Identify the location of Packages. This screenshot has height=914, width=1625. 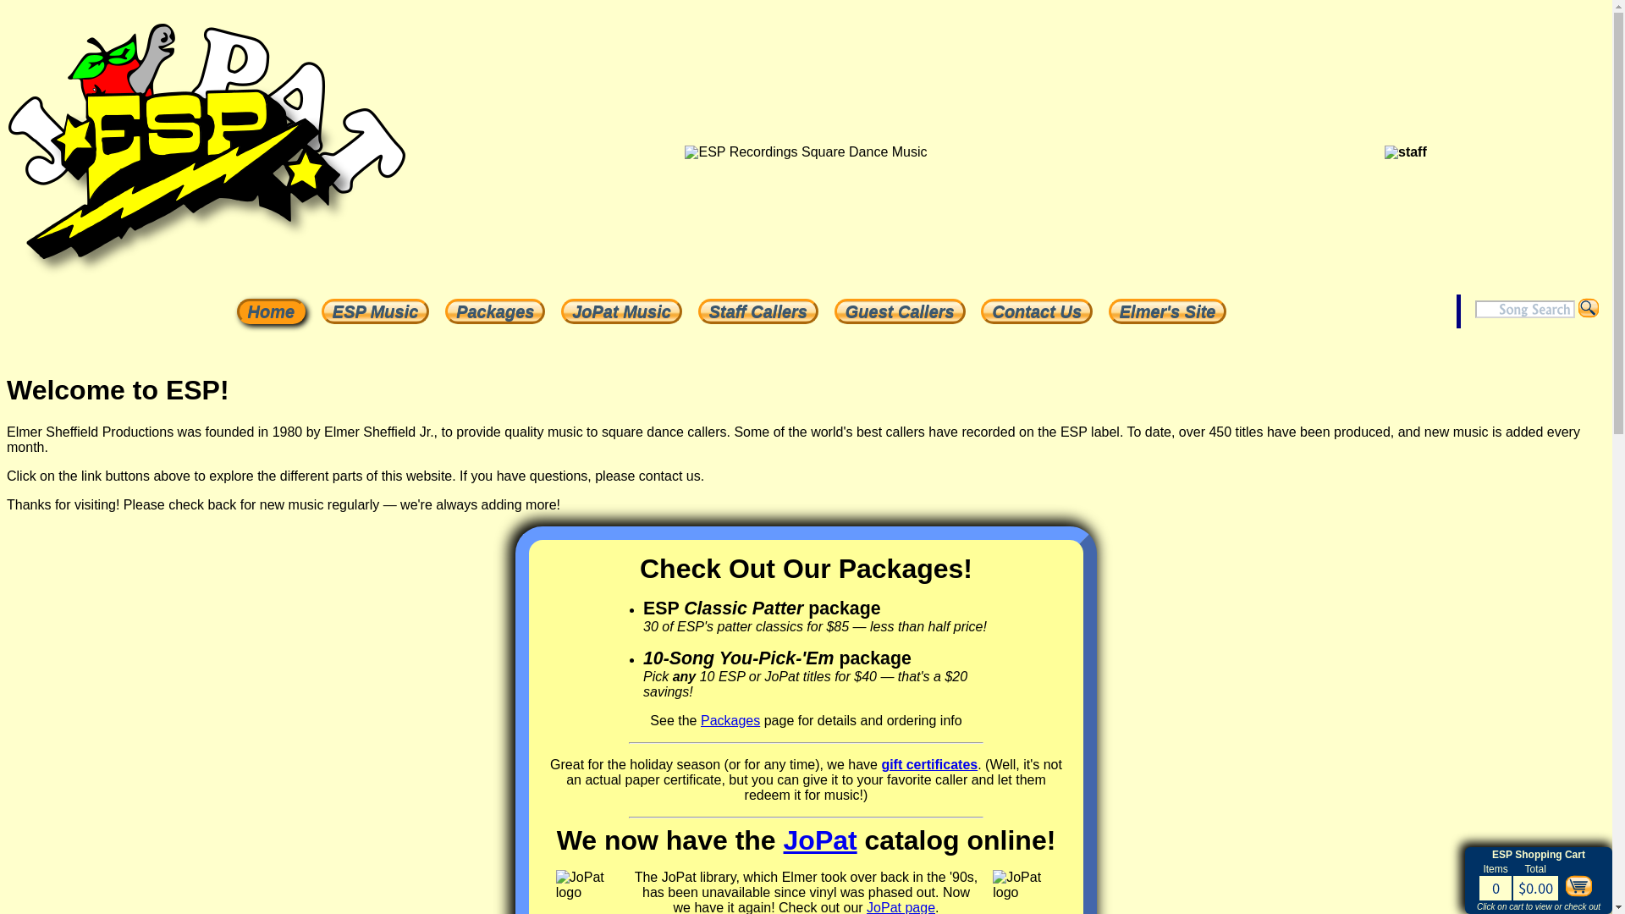
(494, 311).